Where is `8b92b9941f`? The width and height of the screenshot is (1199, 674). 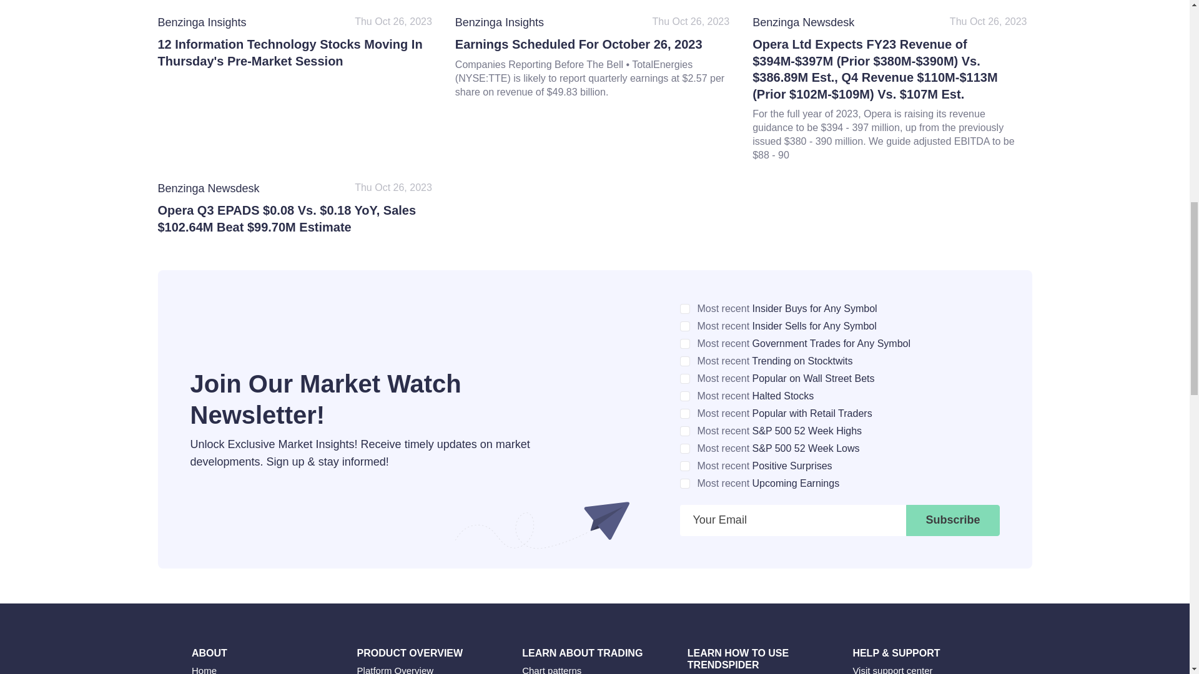 8b92b9941f is located at coordinates (684, 309).